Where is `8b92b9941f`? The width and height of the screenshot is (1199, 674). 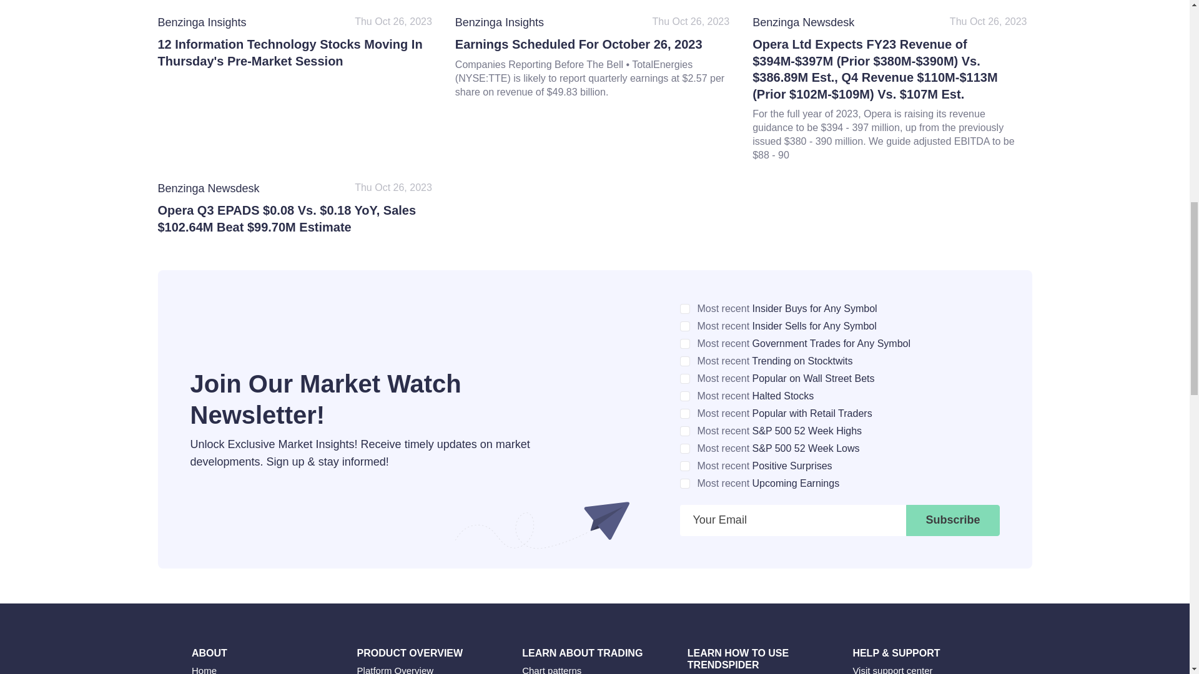 8b92b9941f is located at coordinates (684, 309).